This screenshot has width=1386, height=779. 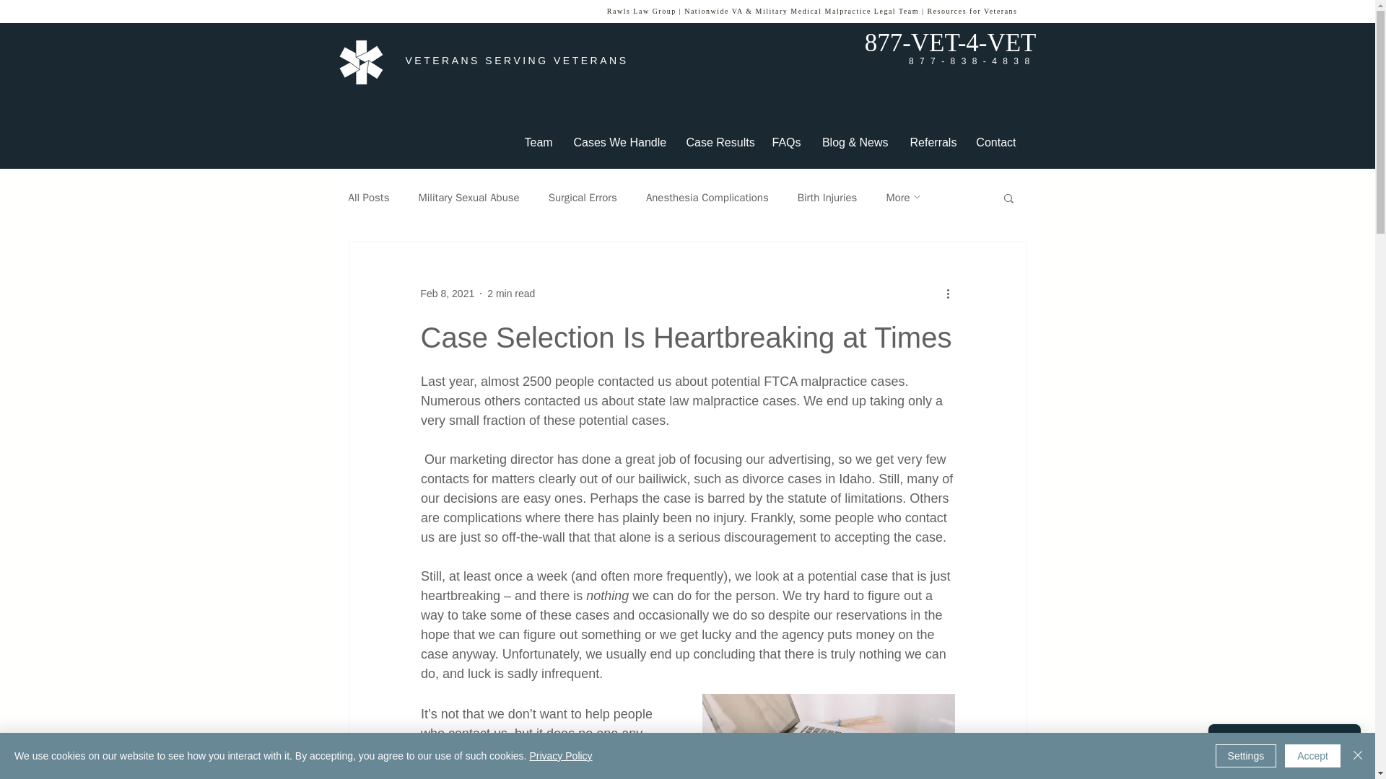 What do you see at coordinates (468, 196) in the screenshot?
I see `Military Sexual Abuse` at bounding box center [468, 196].